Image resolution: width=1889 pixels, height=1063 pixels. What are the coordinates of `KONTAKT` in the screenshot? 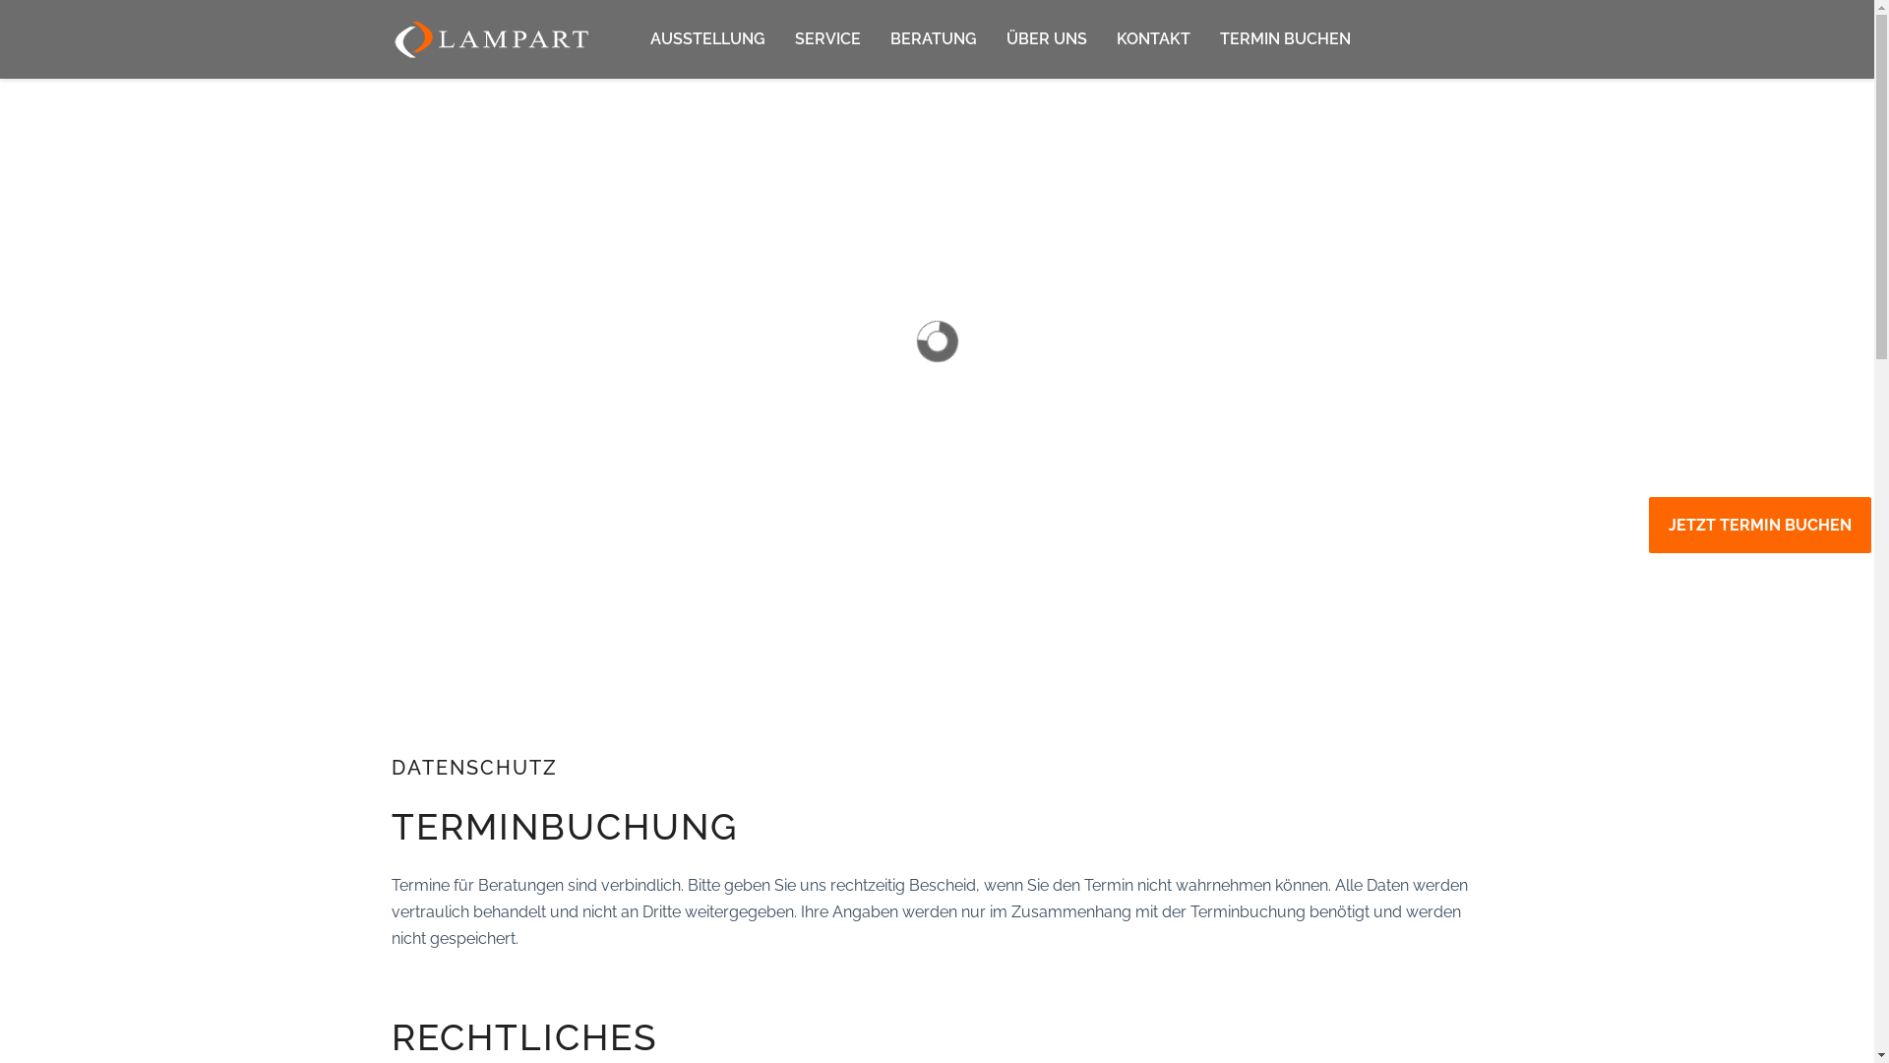 It's located at (1153, 39).